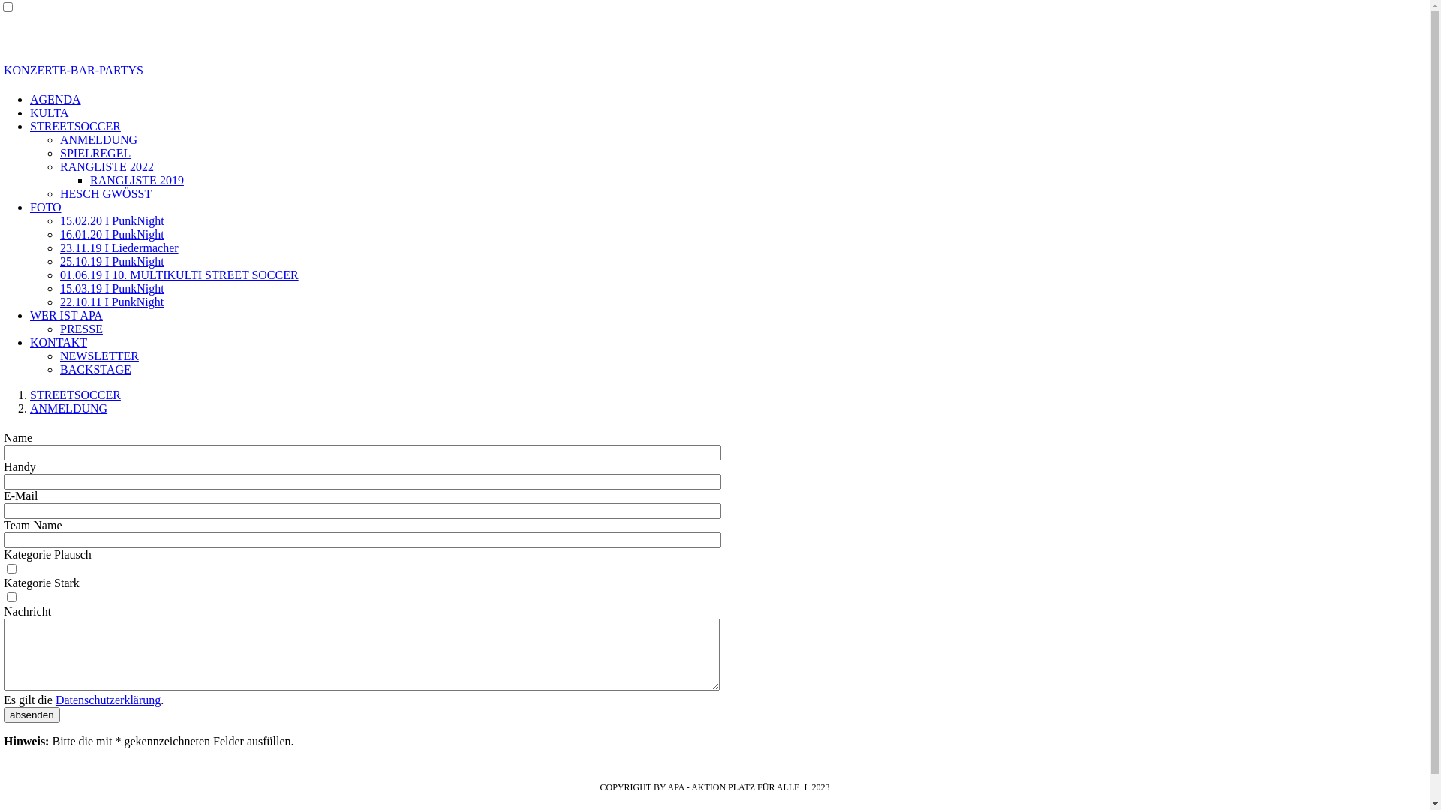  Describe the element at coordinates (112, 301) in the screenshot. I see `22.10.11 I PunkNight` at that location.